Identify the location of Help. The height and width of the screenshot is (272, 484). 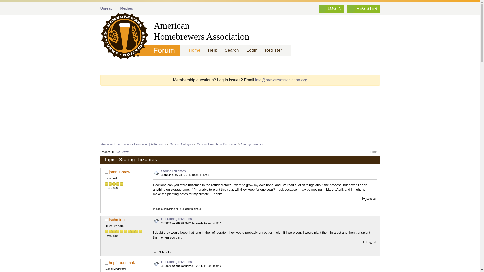
(213, 50).